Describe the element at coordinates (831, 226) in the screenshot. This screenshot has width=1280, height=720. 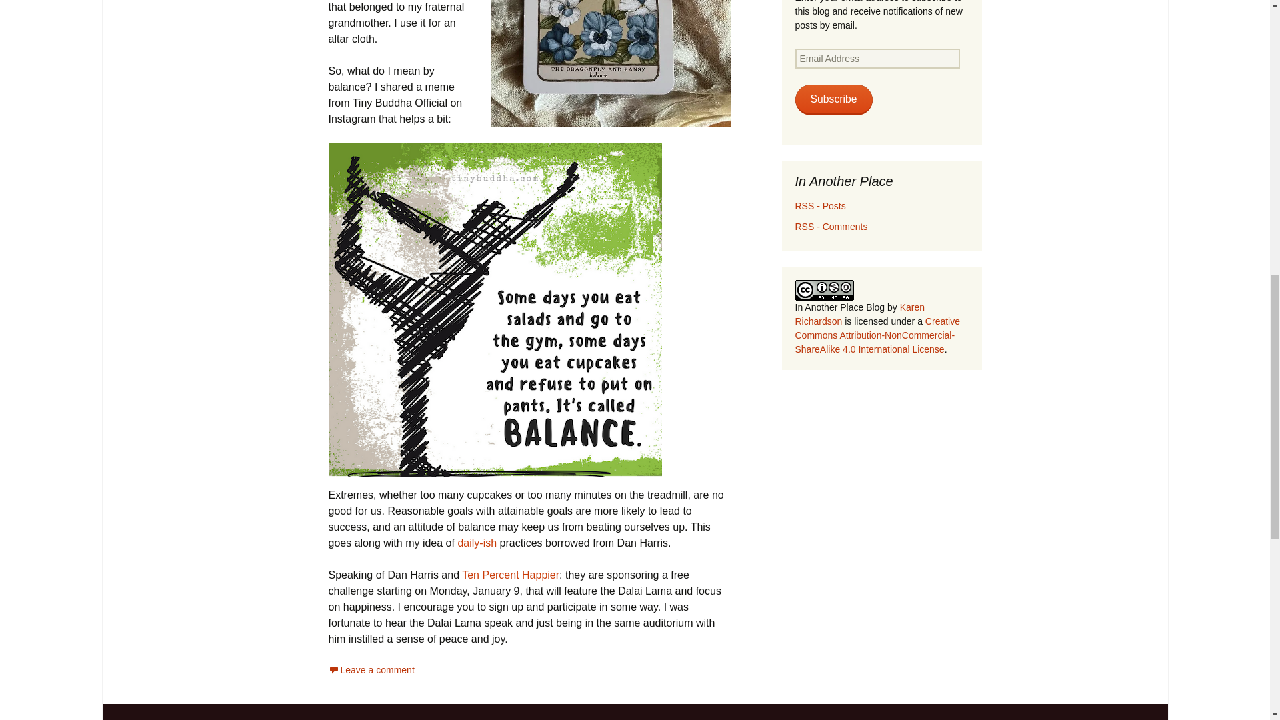
I see `Subscribe to comments` at that location.